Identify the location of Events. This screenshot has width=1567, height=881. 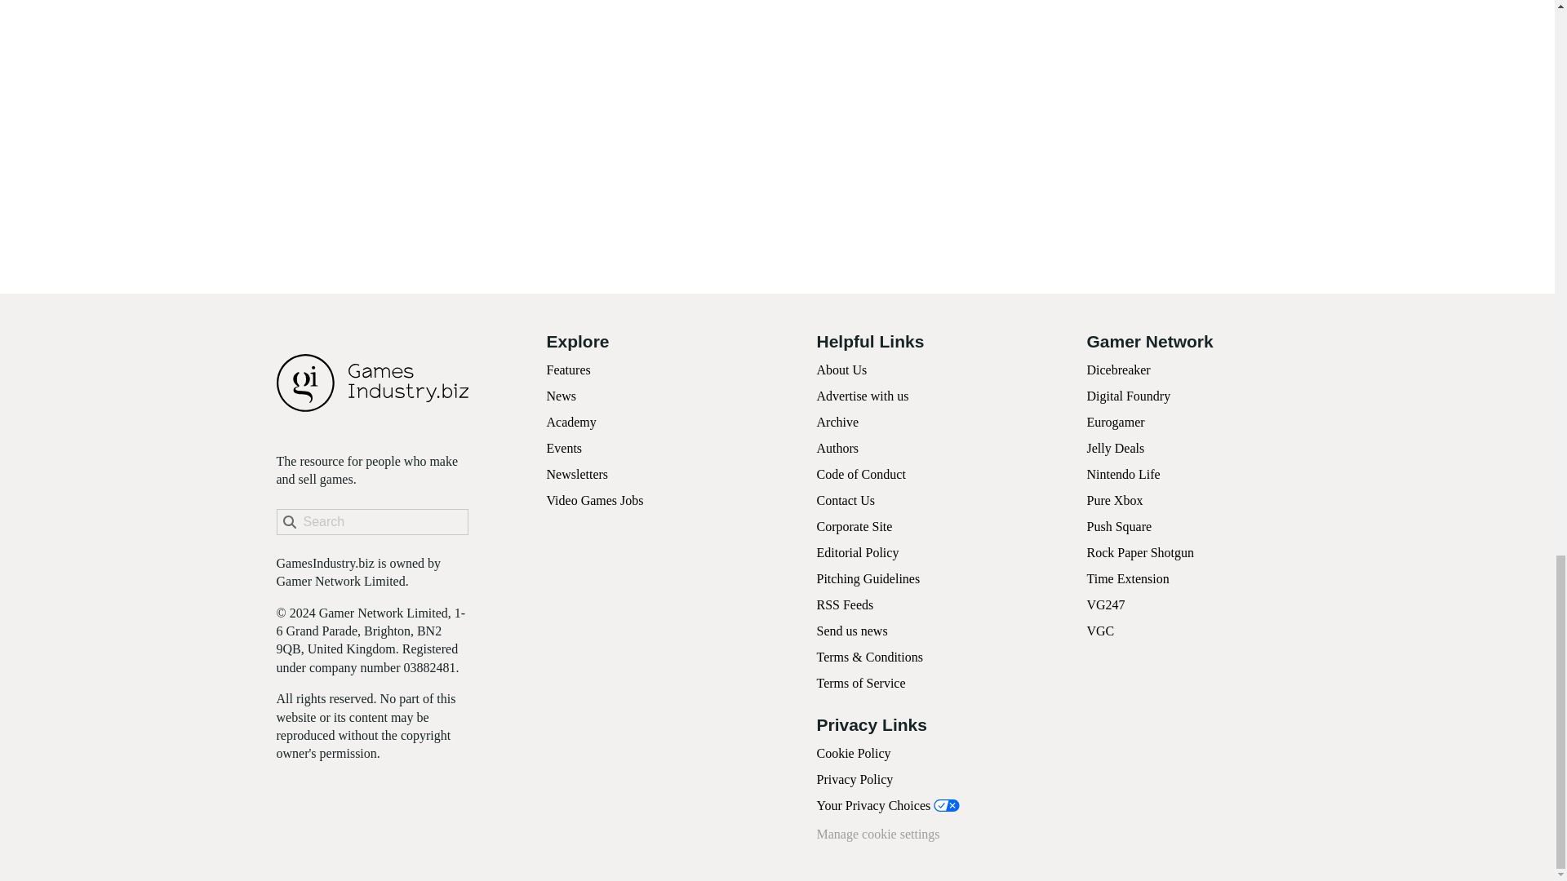
(565, 449).